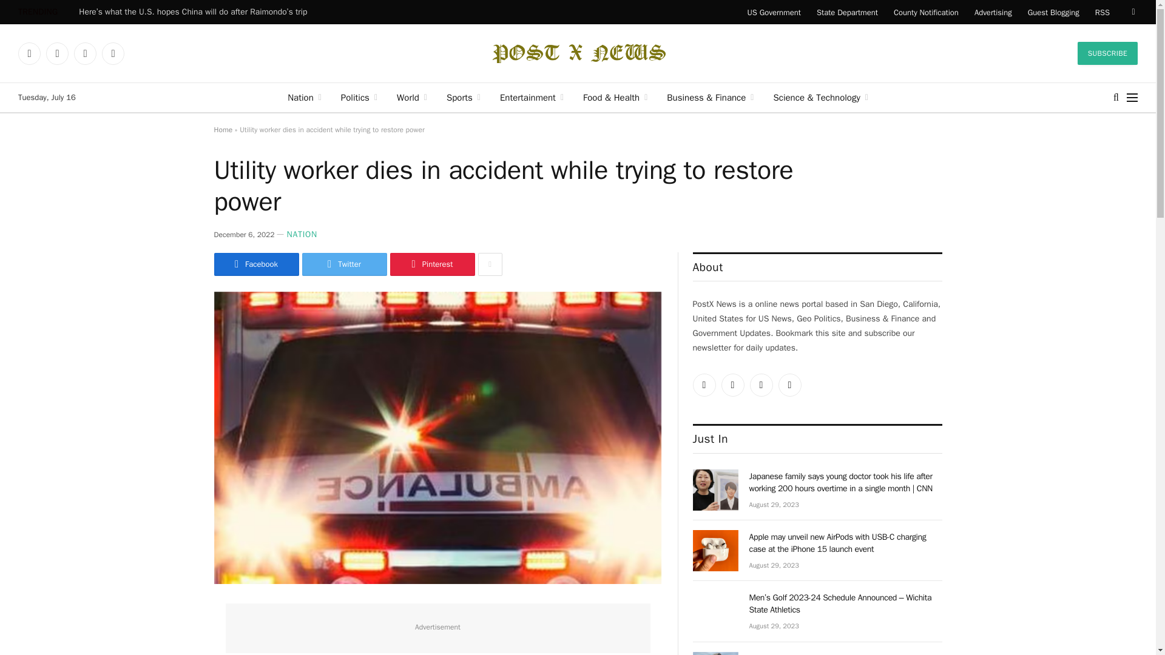 The height and width of the screenshot is (655, 1165). Describe the element at coordinates (85, 53) in the screenshot. I see `Instagram` at that location.